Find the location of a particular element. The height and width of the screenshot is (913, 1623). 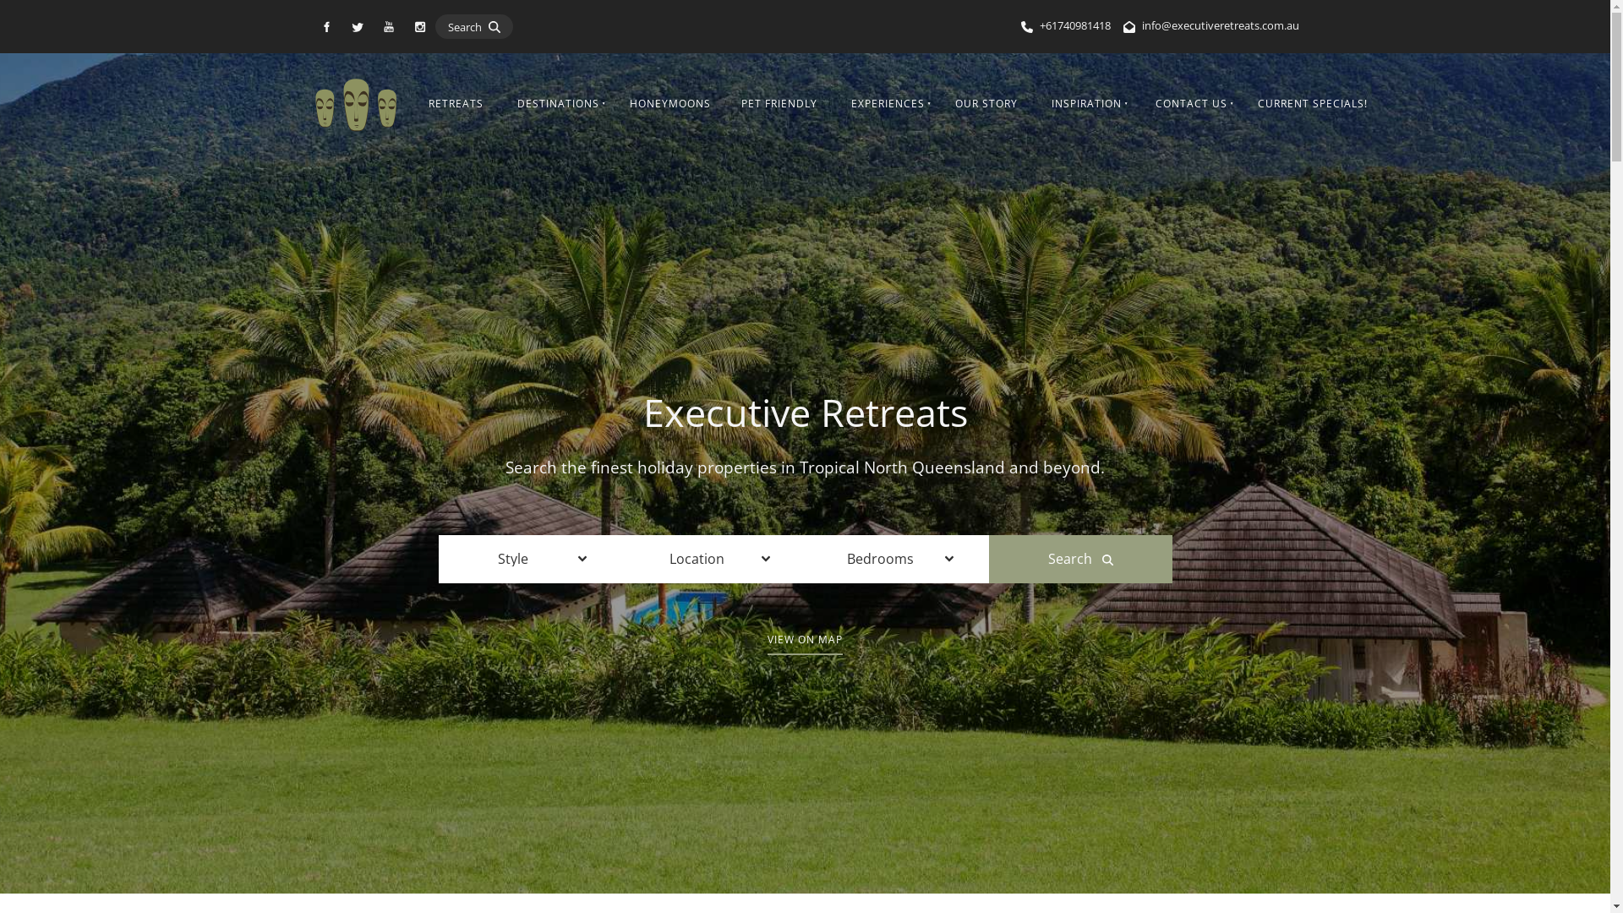

CURRENT SPECIALS! is located at coordinates (1313, 105).